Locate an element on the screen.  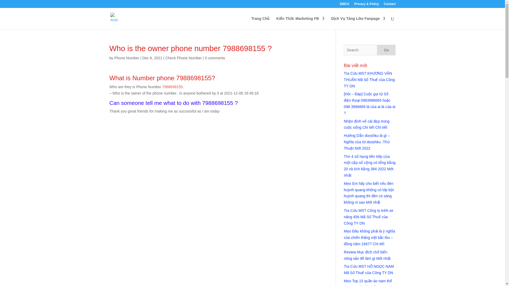
Go is located at coordinates (386, 50).